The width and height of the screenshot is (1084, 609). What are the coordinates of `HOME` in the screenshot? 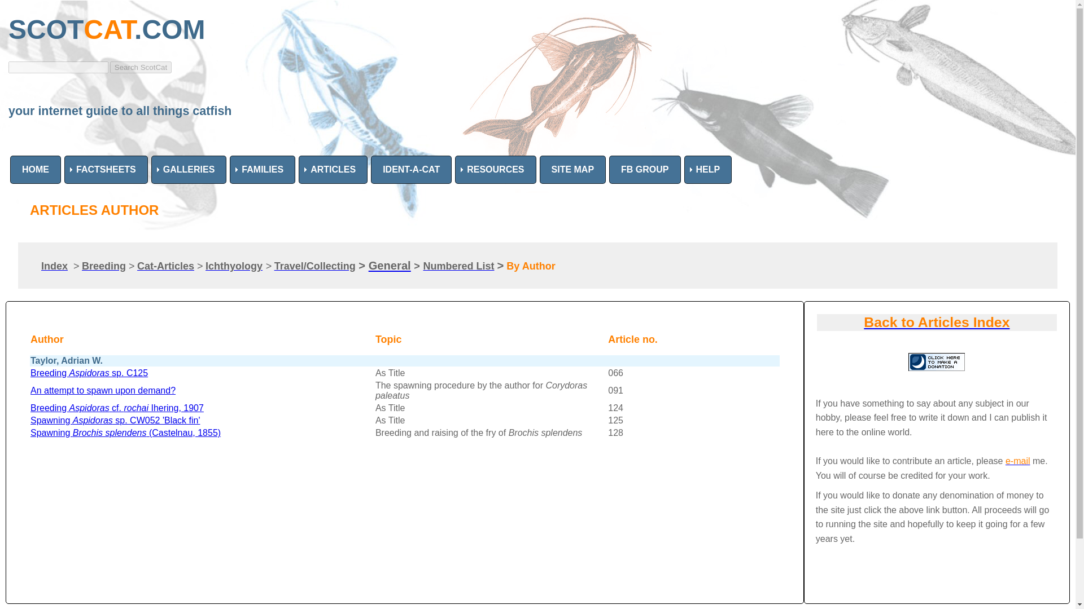 It's located at (35, 170).